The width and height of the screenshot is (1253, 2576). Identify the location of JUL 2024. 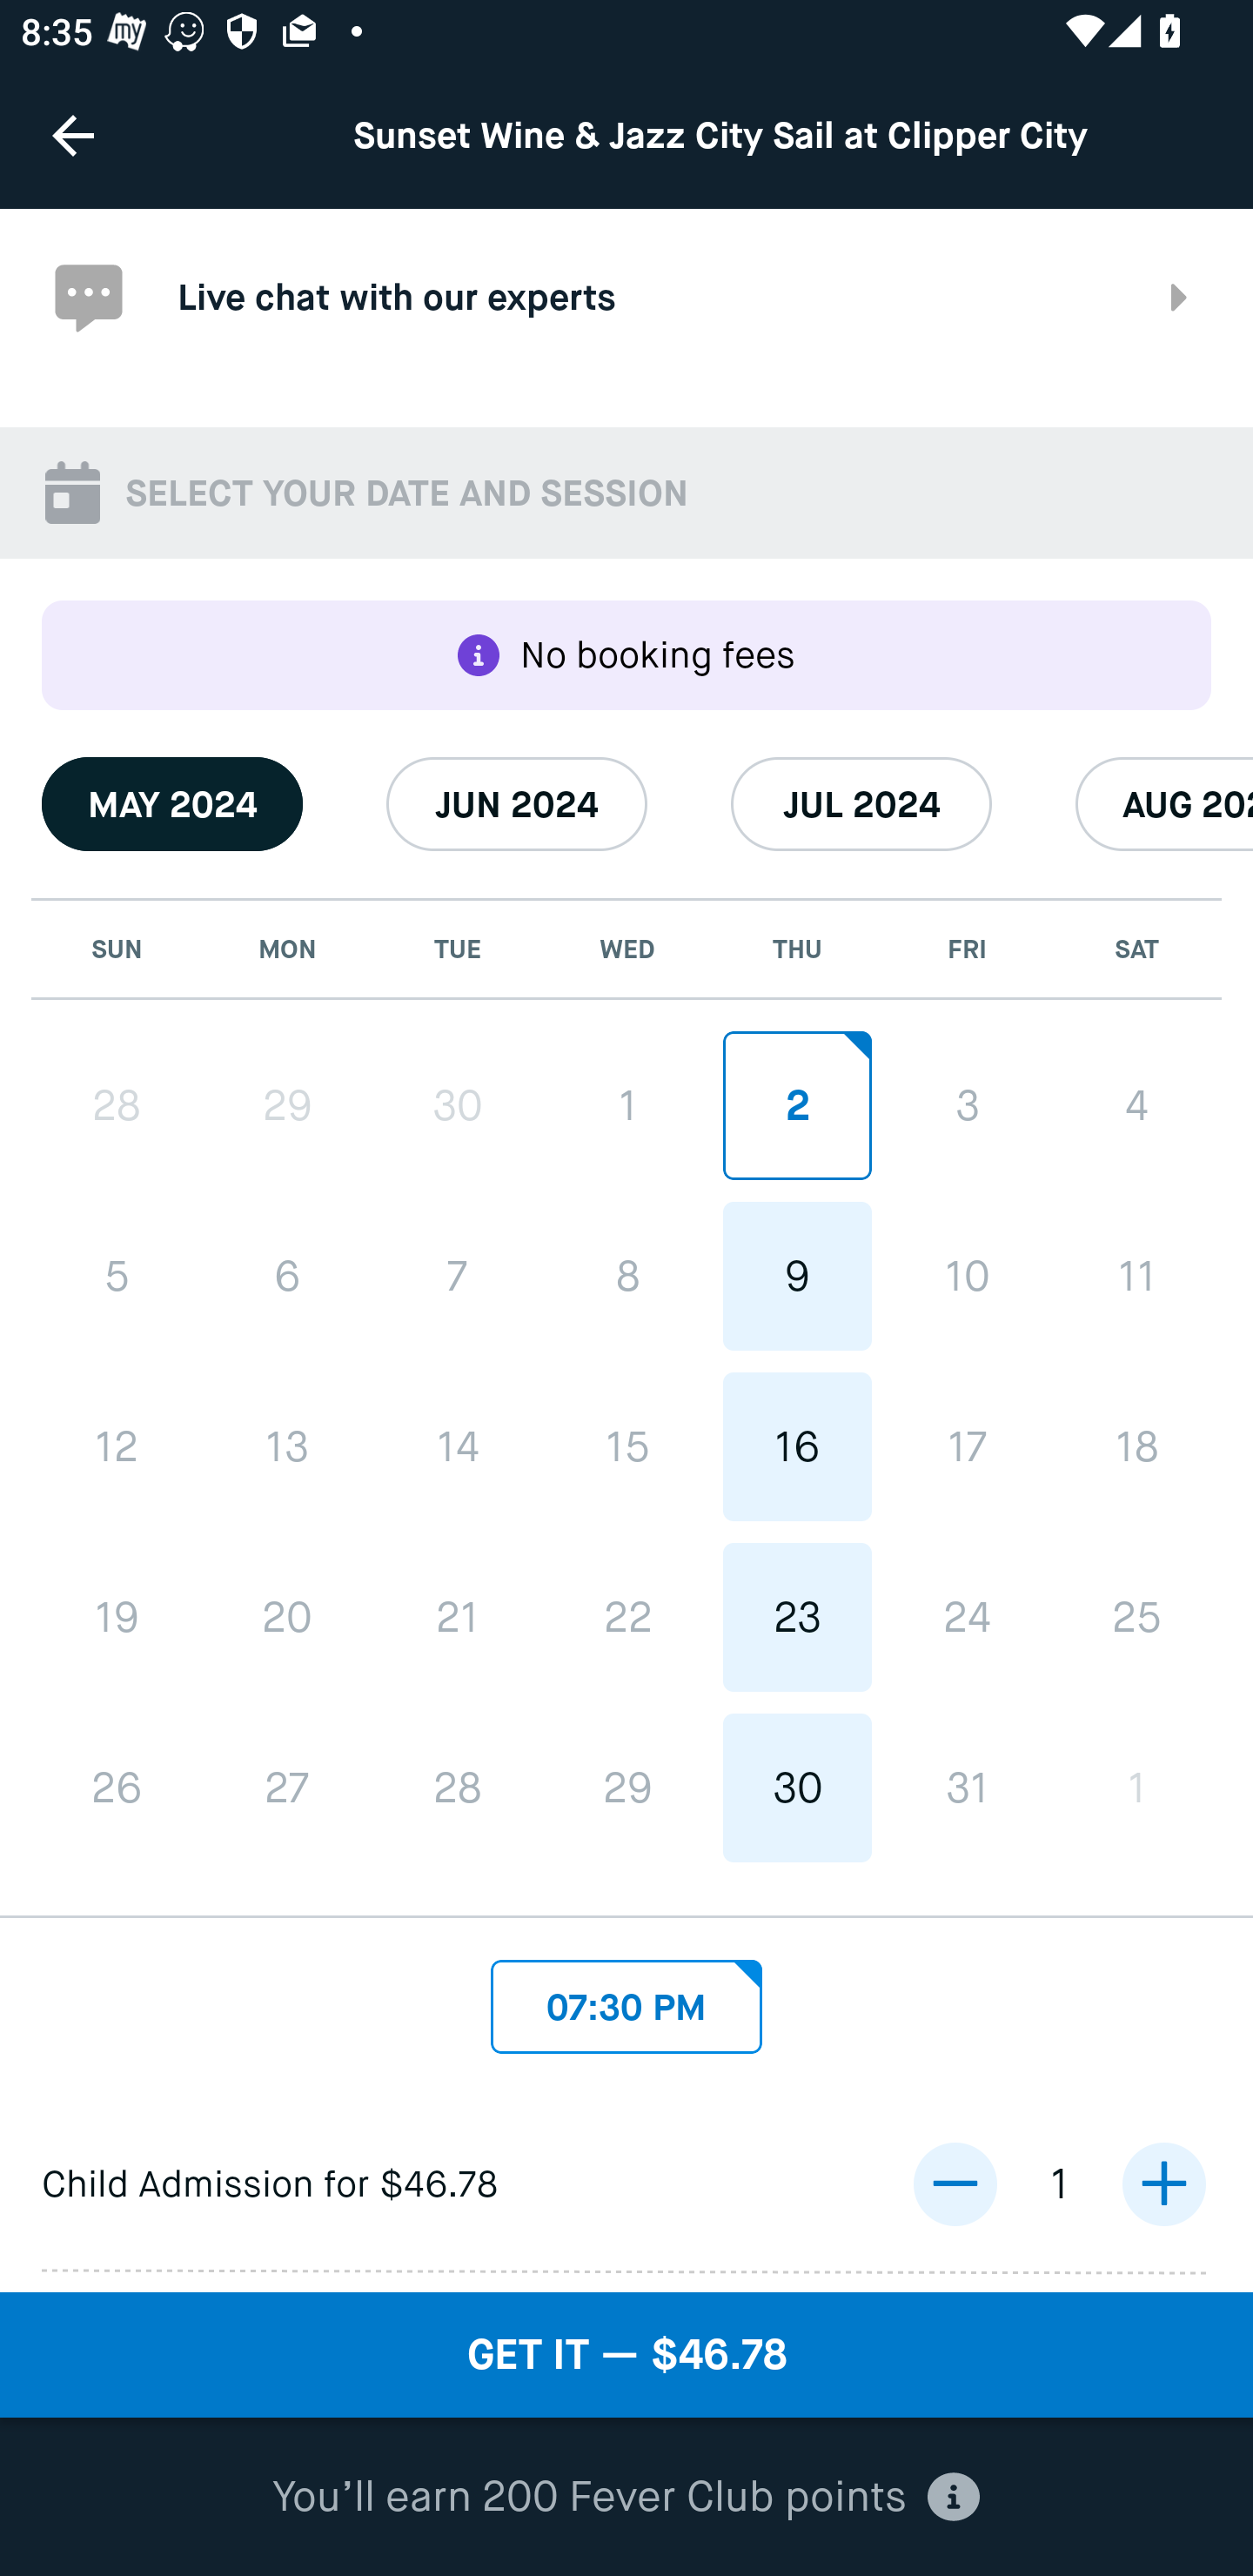
(861, 803).